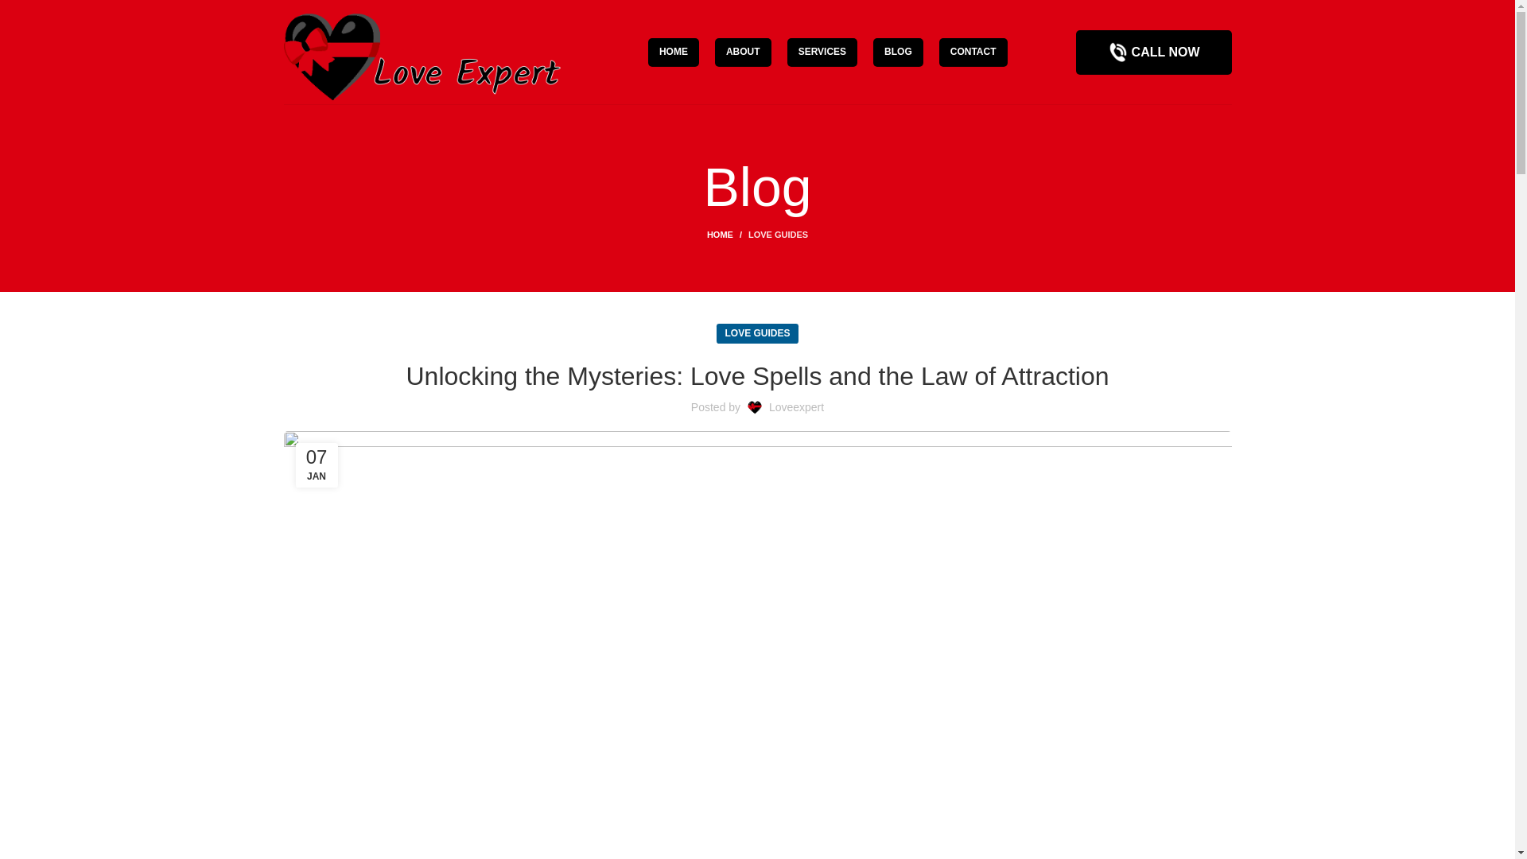 The width and height of the screenshot is (1527, 859). I want to click on CONTACT, so click(973, 52).